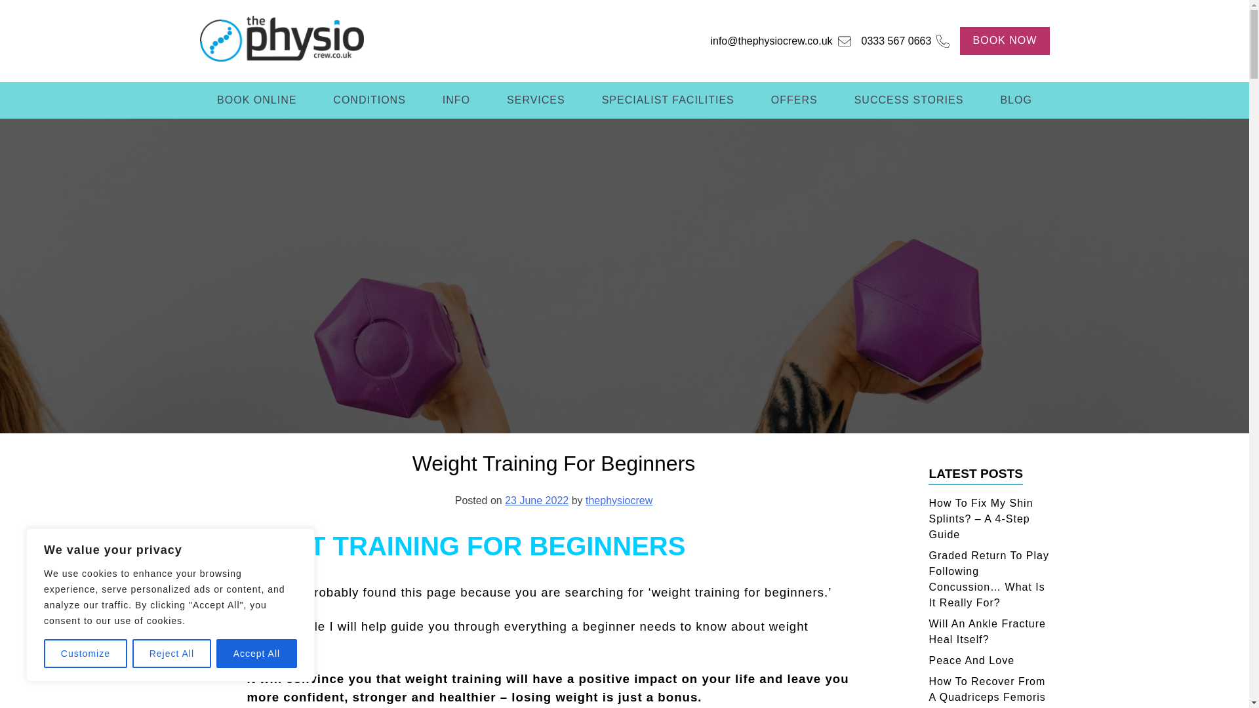 This screenshot has width=1259, height=708. Describe the element at coordinates (172, 654) in the screenshot. I see `Reject All` at that location.